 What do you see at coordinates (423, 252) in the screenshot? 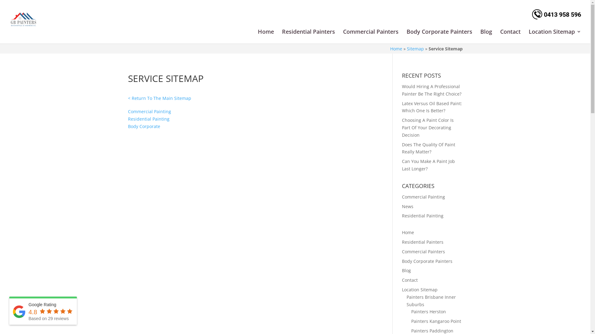
I see `Commercial Painters` at bounding box center [423, 252].